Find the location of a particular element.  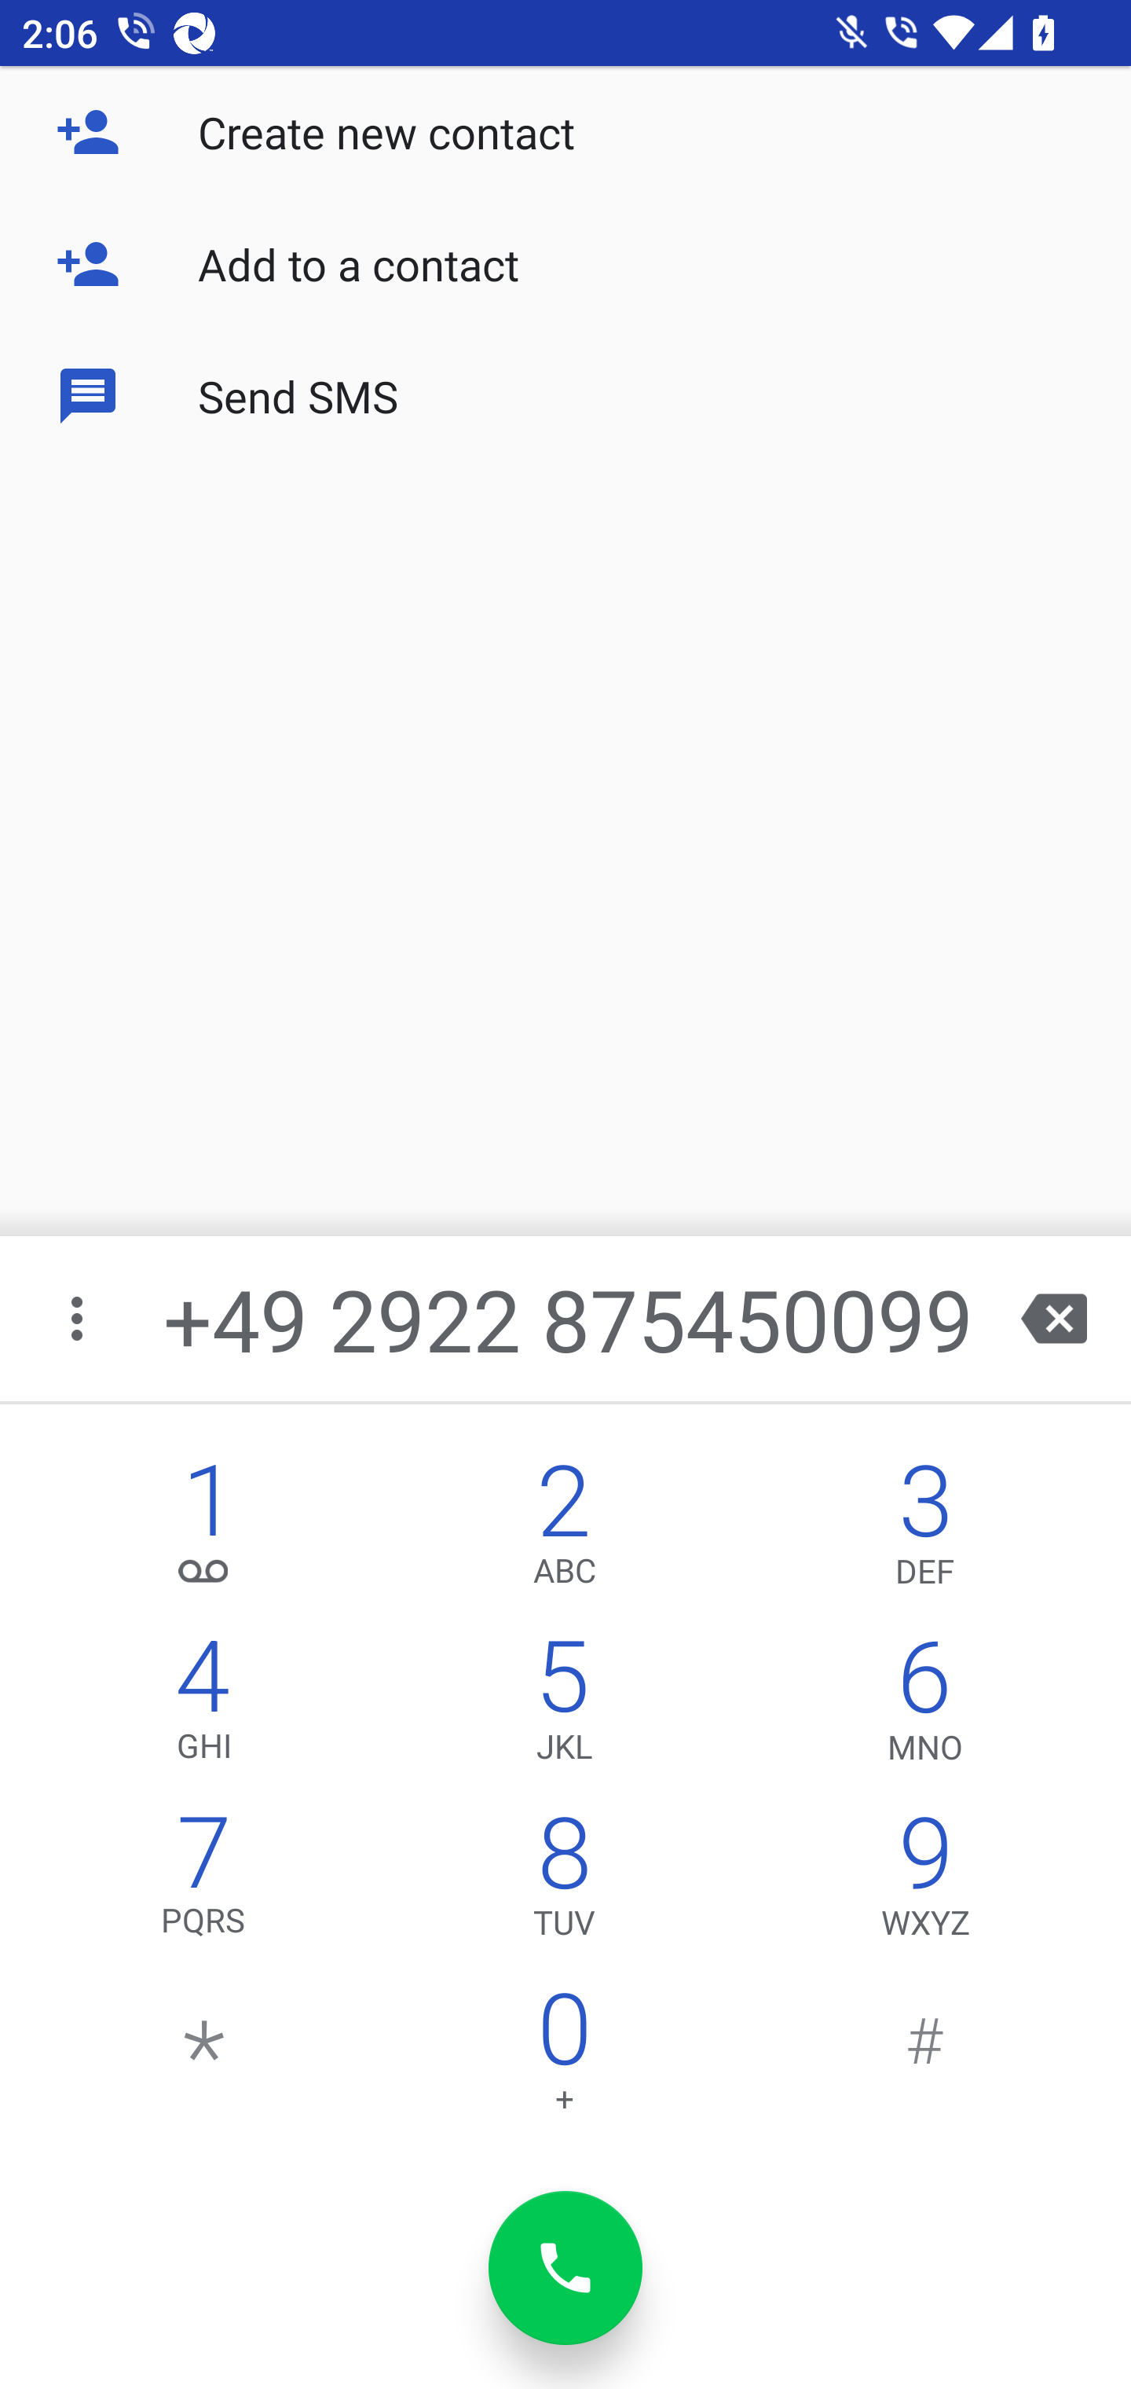

1, 1 is located at coordinates (204, 1531).